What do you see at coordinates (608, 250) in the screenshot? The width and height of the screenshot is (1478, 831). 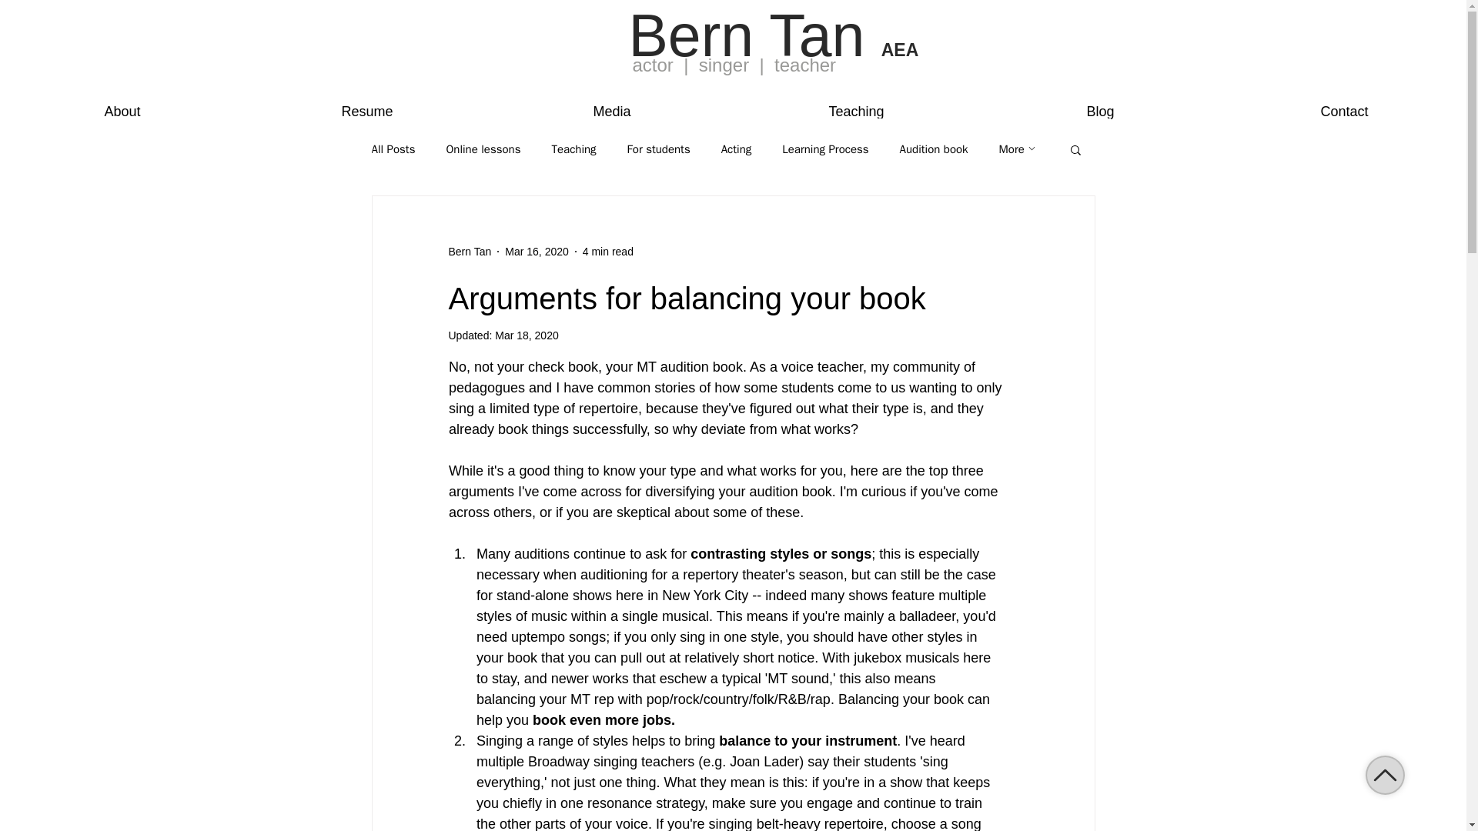 I see `4 min read` at bounding box center [608, 250].